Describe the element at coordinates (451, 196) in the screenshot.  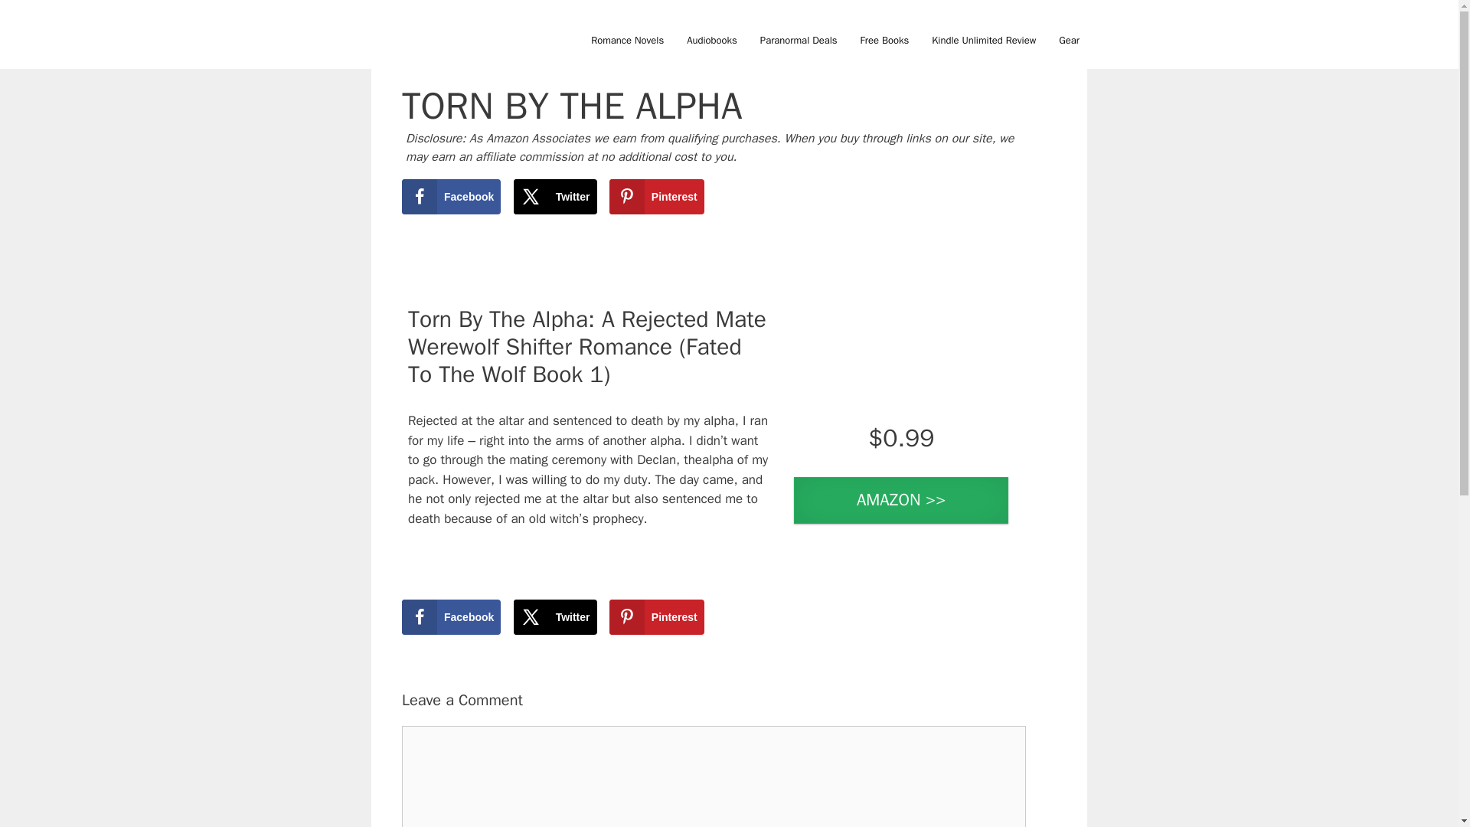
I see `Facebook` at that location.